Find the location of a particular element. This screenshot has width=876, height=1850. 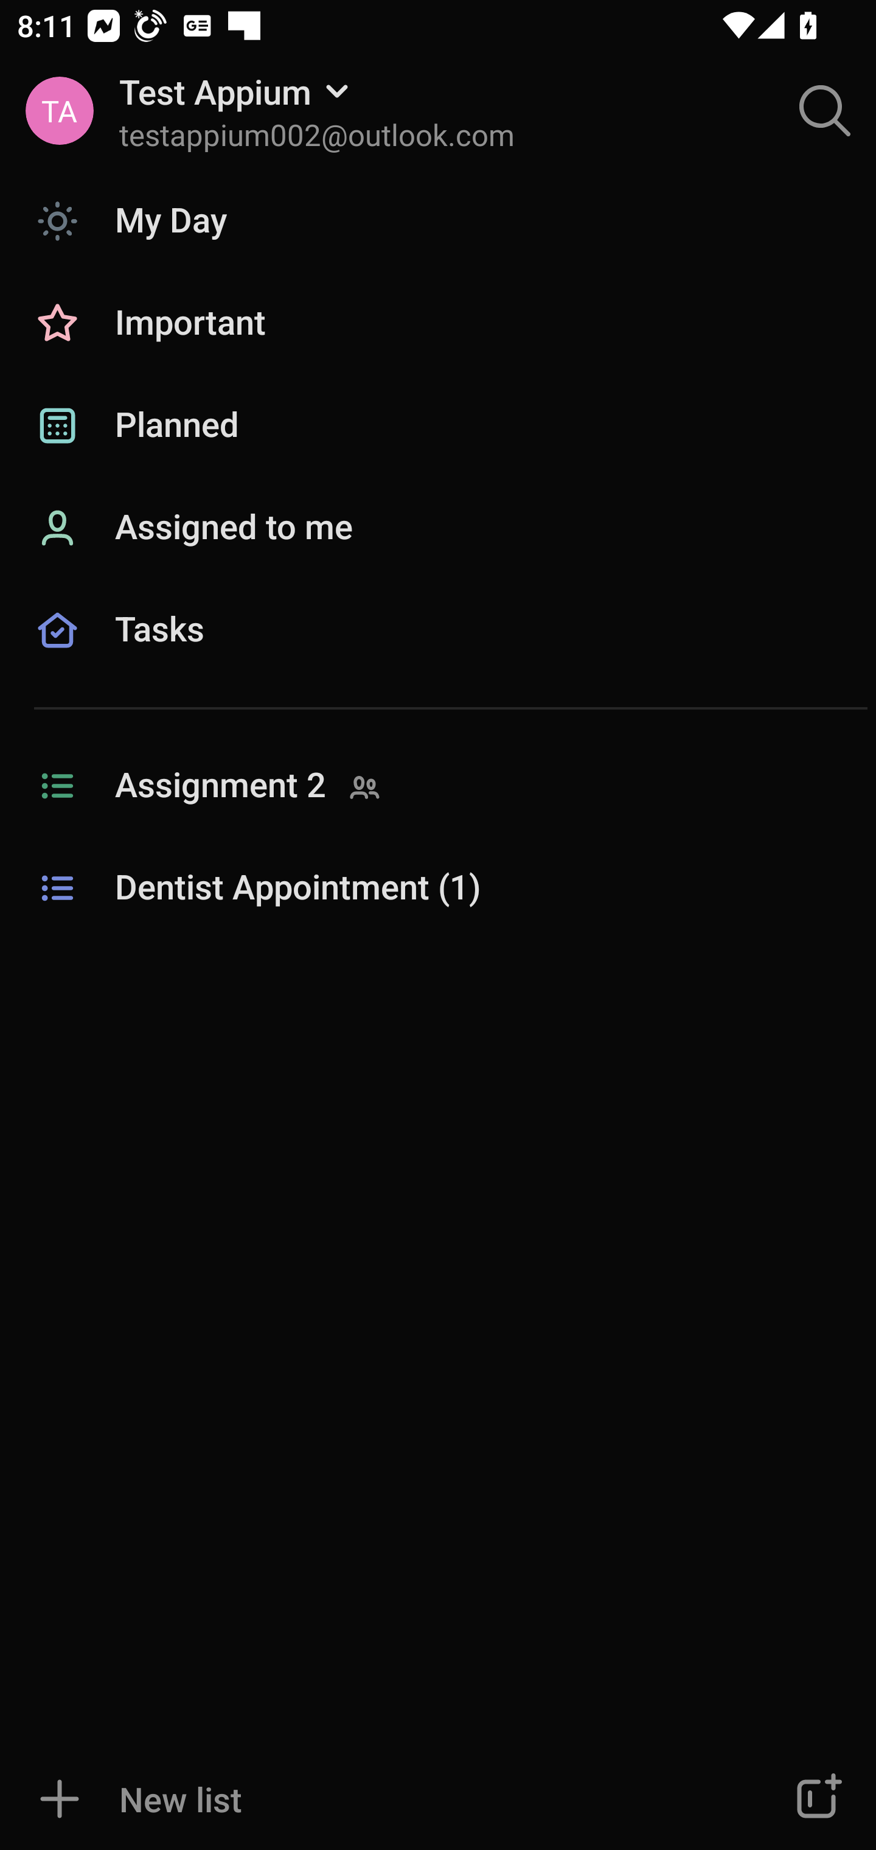

Create group is located at coordinates (816, 1799).